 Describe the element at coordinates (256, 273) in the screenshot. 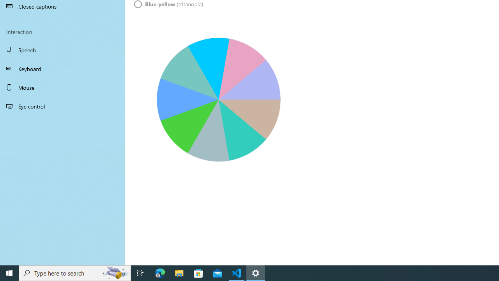

I see `Settings - 1 running window` at that location.